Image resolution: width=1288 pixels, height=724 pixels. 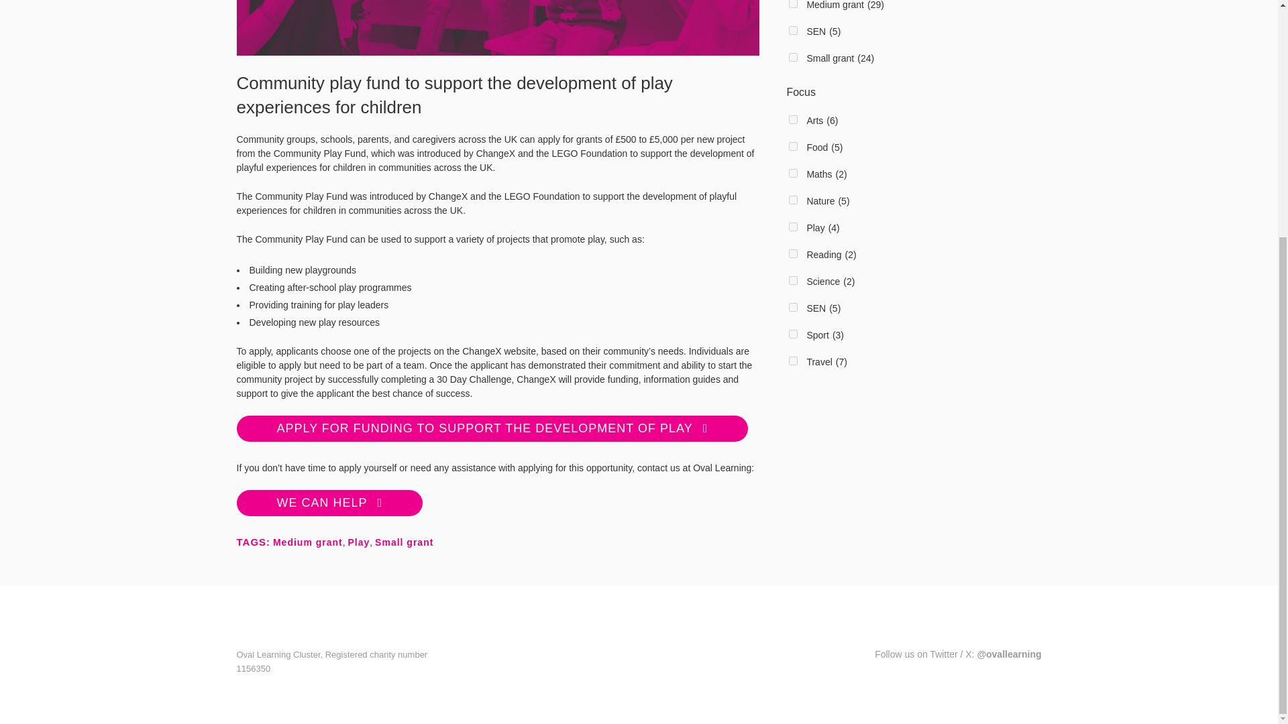 I want to click on science, so click(x=793, y=280).